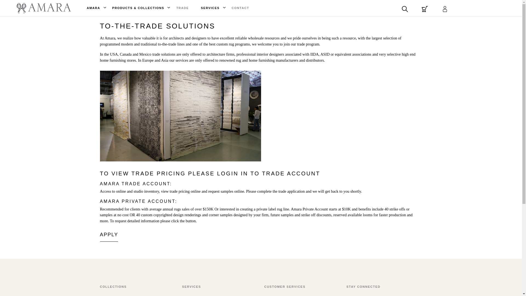 The height and width of the screenshot is (296, 526). Describe the element at coordinates (180, 116) in the screenshot. I see `silk` at that location.